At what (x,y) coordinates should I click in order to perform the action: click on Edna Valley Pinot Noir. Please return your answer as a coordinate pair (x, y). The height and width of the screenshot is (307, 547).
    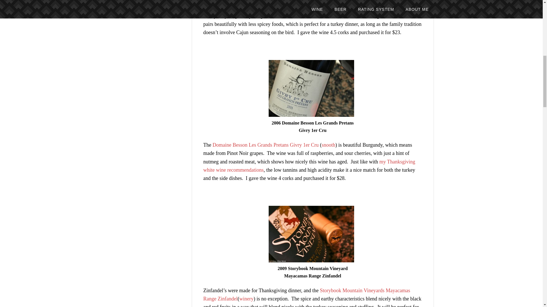
    Looking at the image, I should click on (236, 7).